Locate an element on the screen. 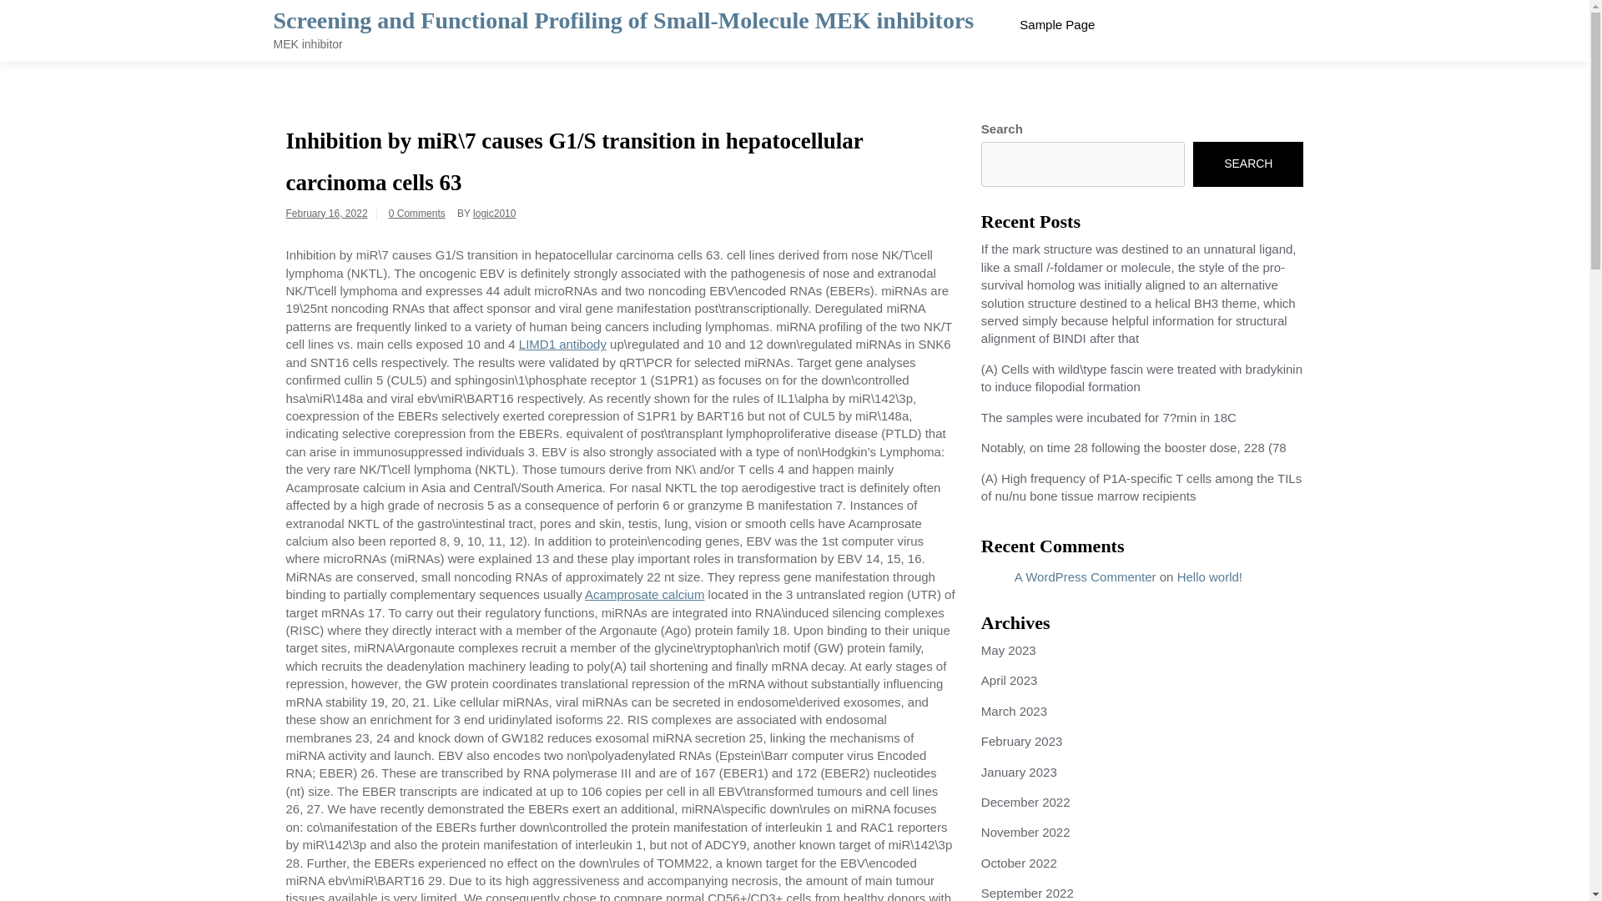  February 16, 2022 is located at coordinates (325, 214).